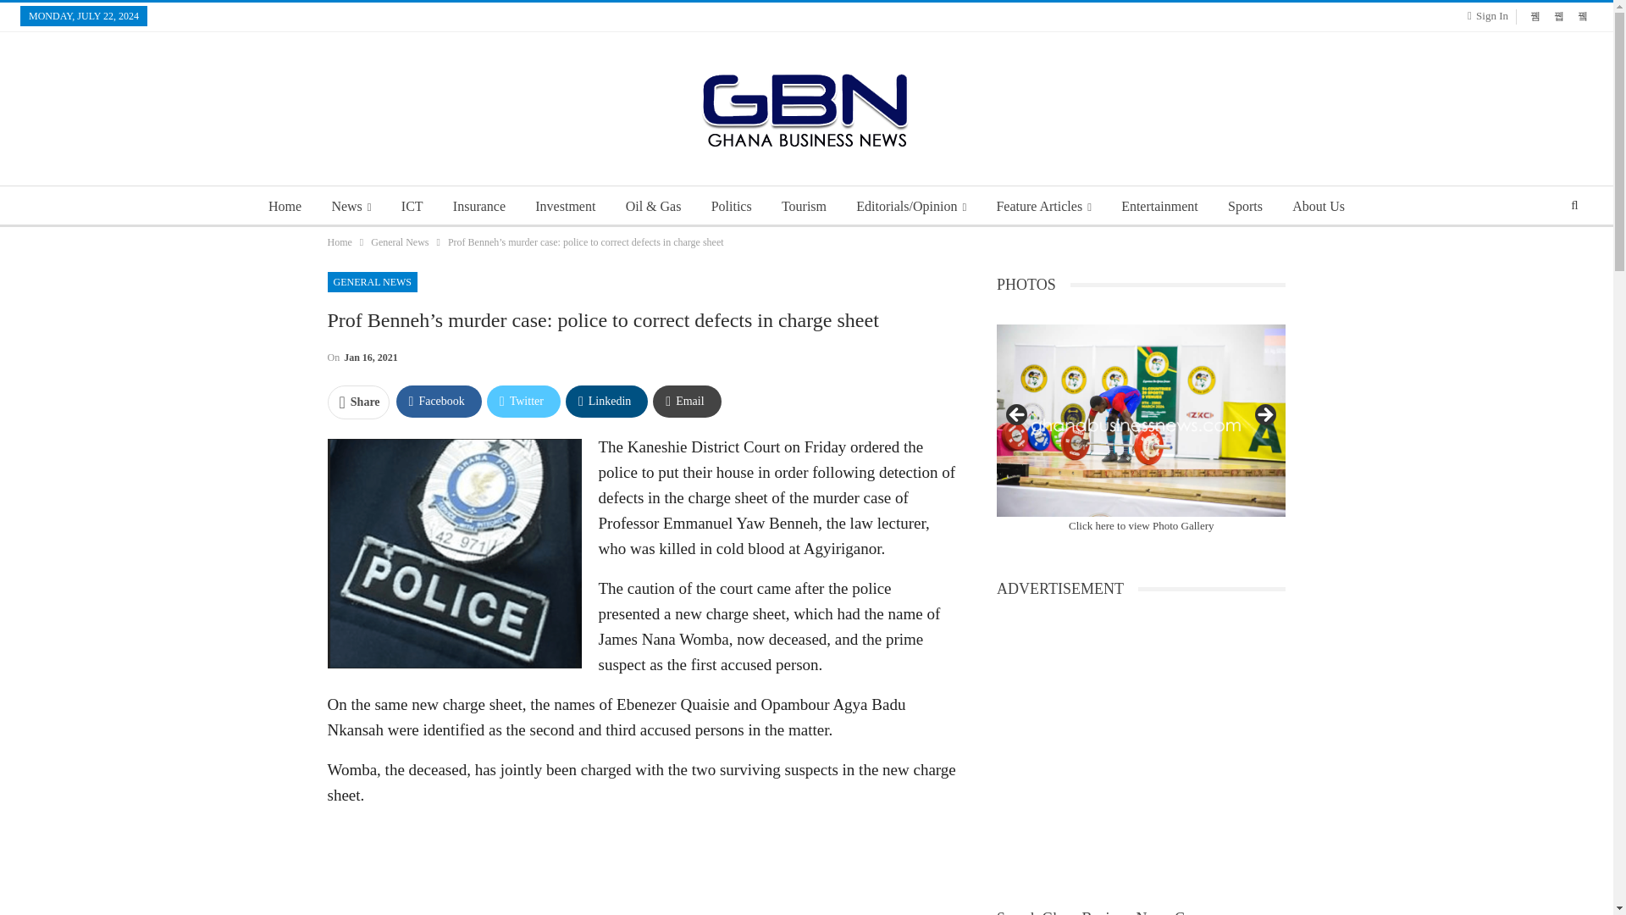 The image size is (1626, 915). I want to click on About Us, so click(1318, 207).